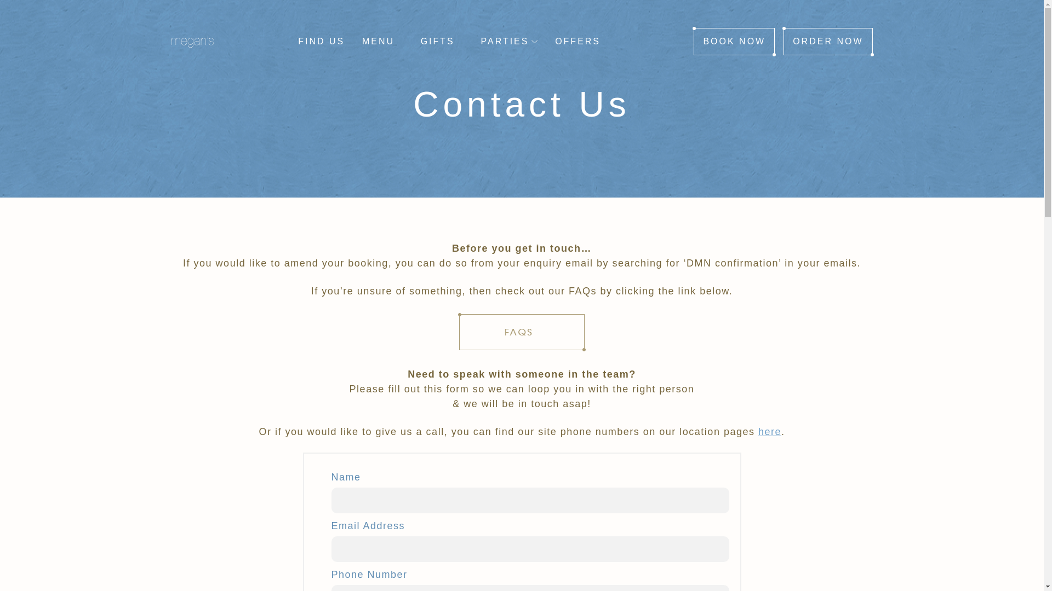 This screenshot has width=1052, height=591. I want to click on GIFTS, so click(438, 41).